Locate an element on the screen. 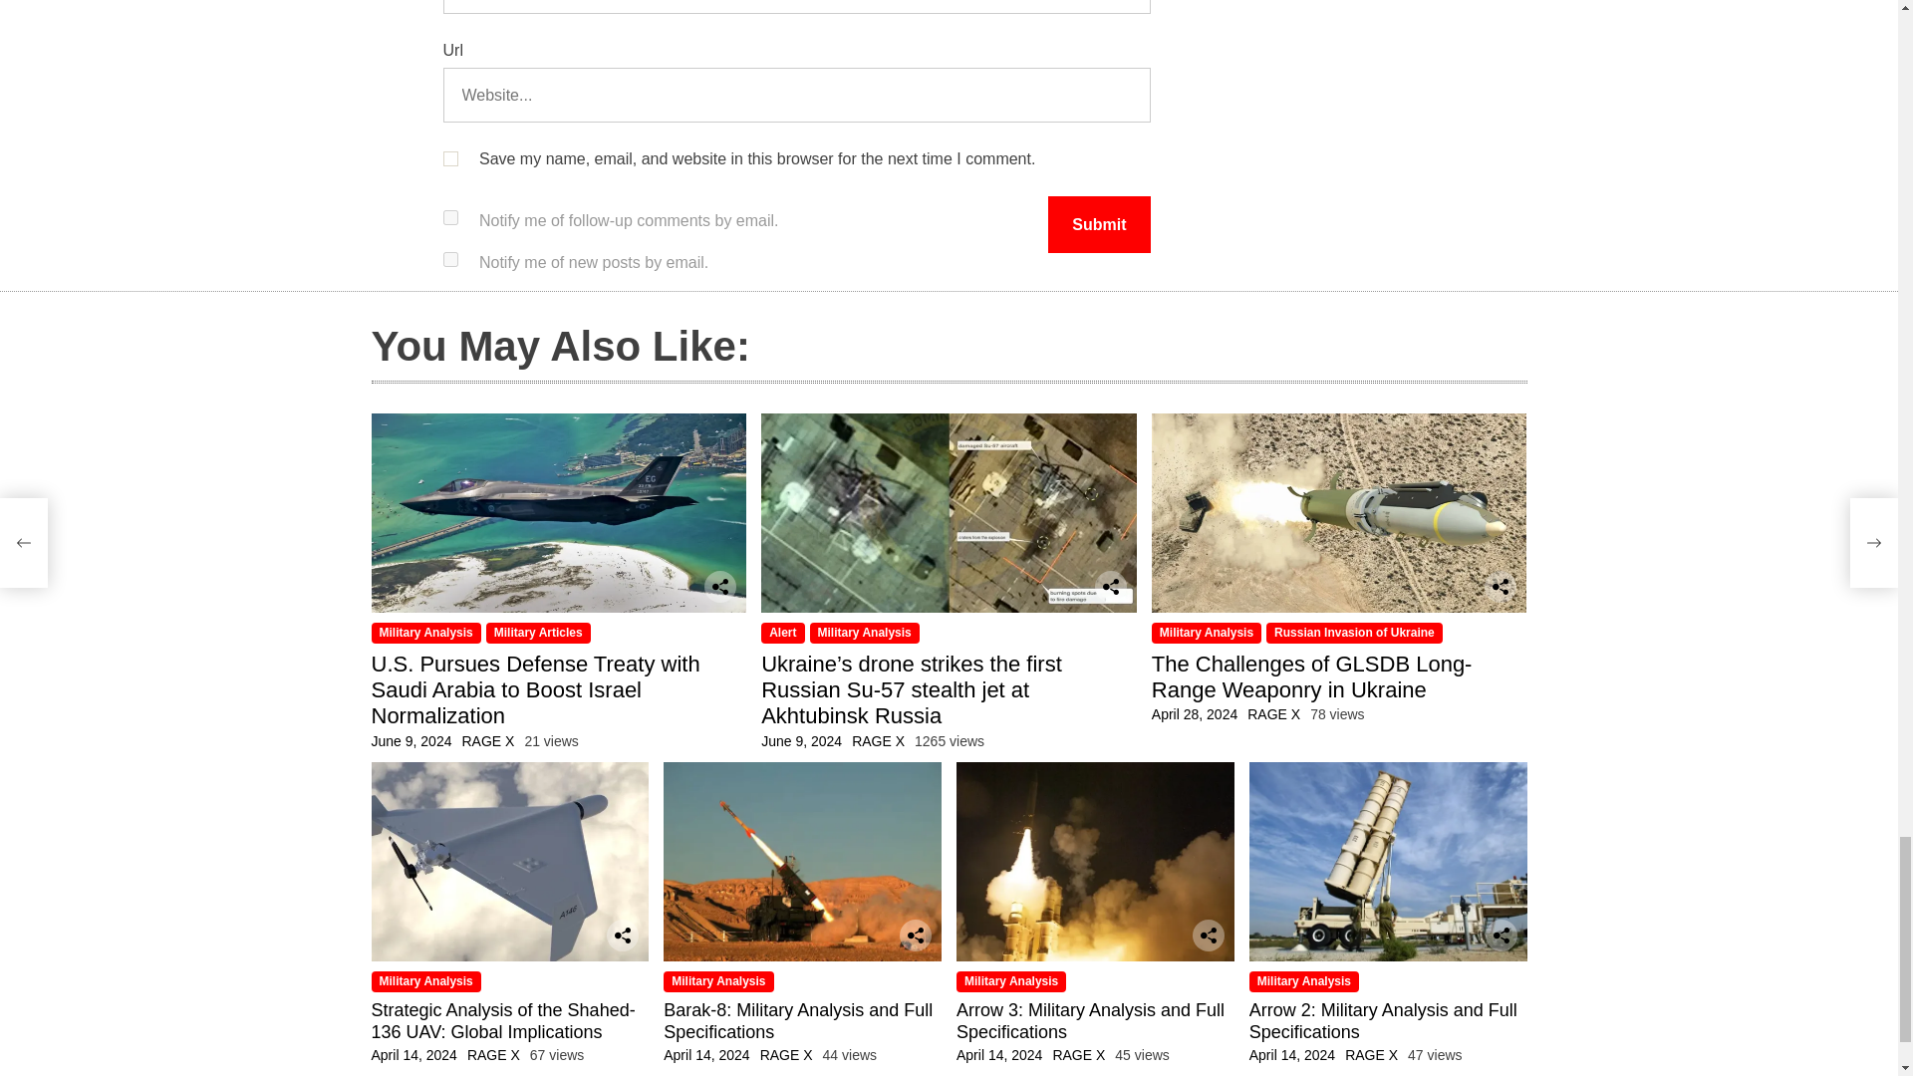 The width and height of the screenshot is (1913, 1076). yes is located at coordinates (448, 159).